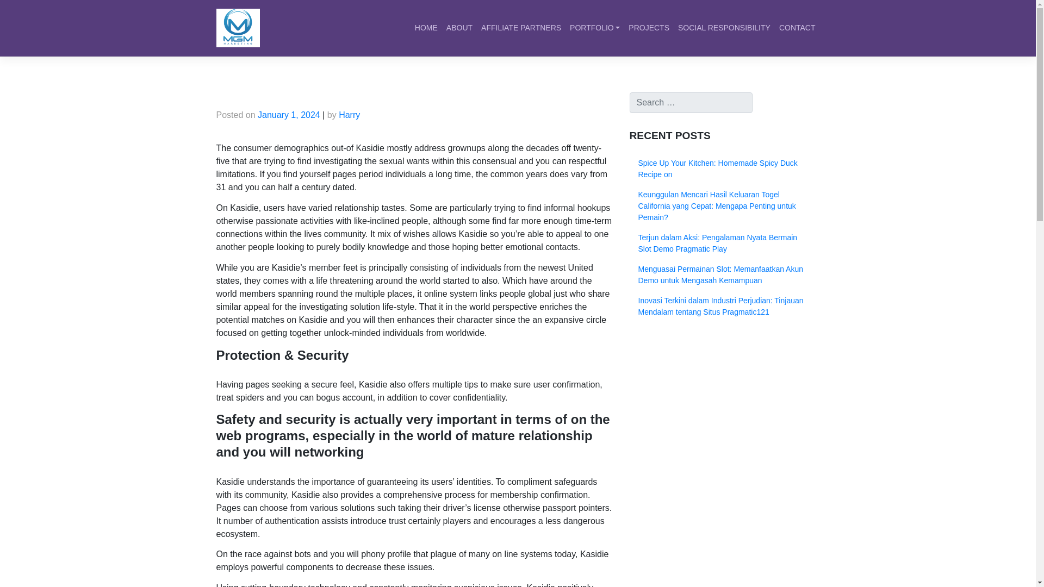 The image size is (1044, 587). What do you see at coordinates (649, 28) in the screenshot?
I see `PROJECTS` at bounding box center [649, 28].